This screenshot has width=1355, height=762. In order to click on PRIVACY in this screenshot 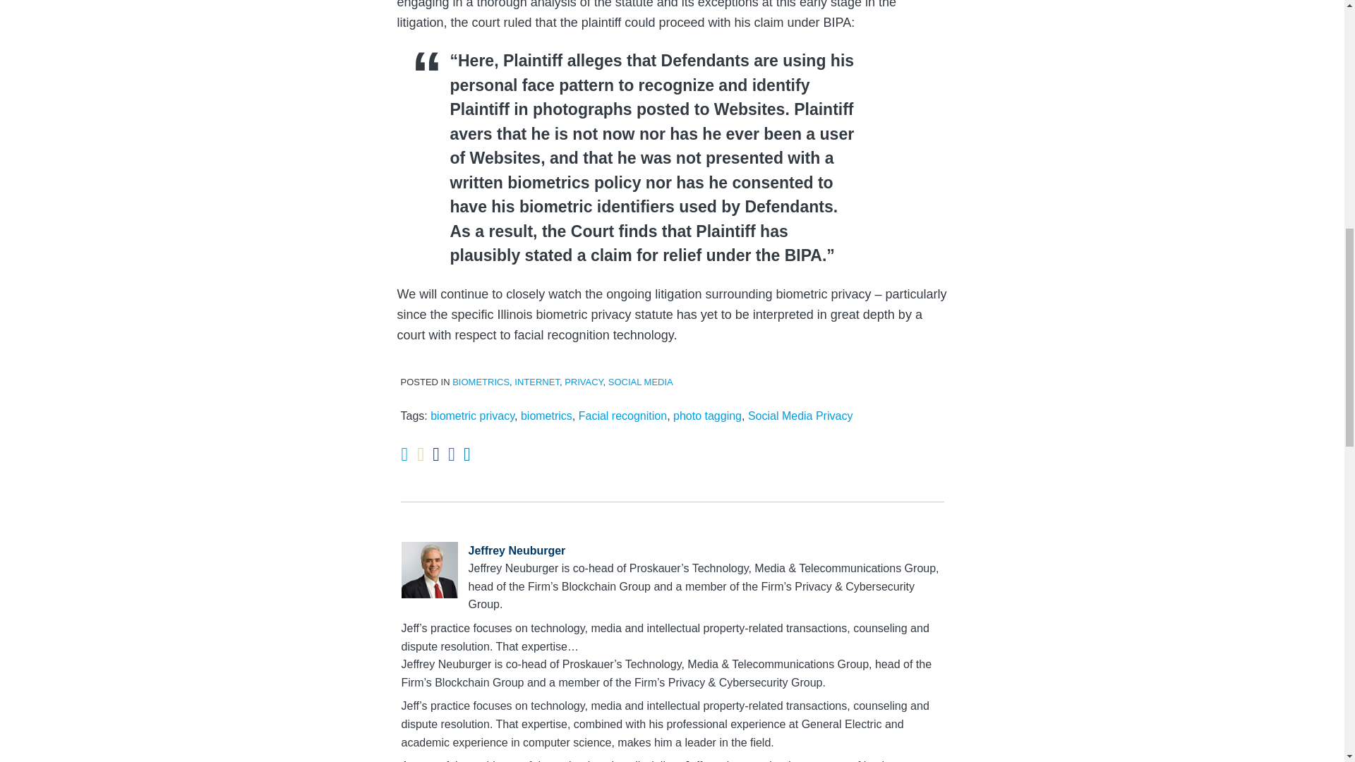, I will do `click(584, 381)`.